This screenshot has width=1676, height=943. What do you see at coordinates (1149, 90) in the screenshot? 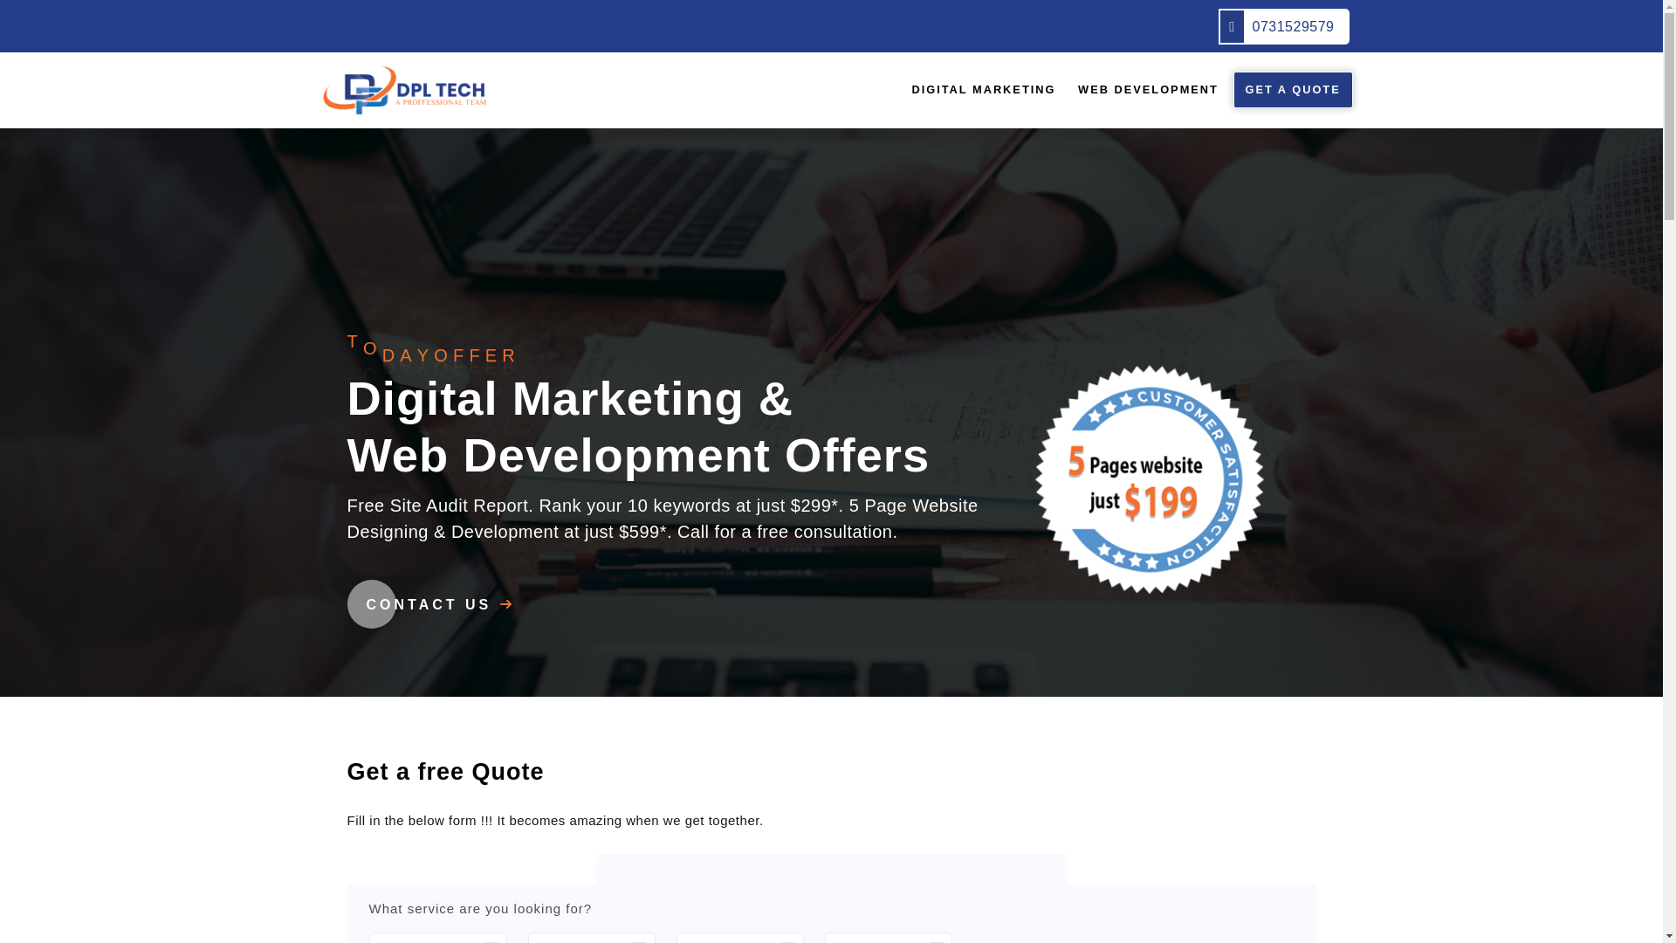
I see `WEB DEVELOPMENT` at bounding box center [1149, 90].